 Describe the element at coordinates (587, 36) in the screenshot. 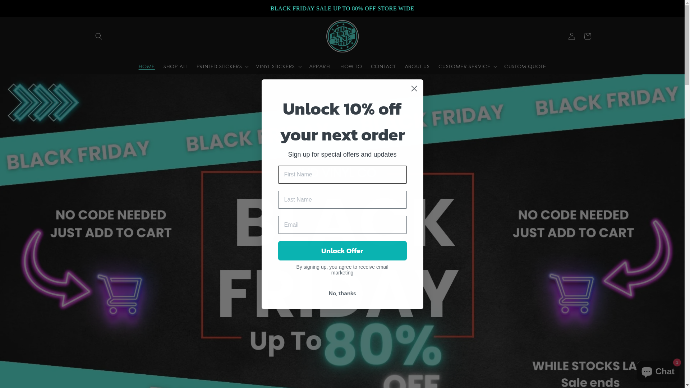

I see `Cart` at that location.